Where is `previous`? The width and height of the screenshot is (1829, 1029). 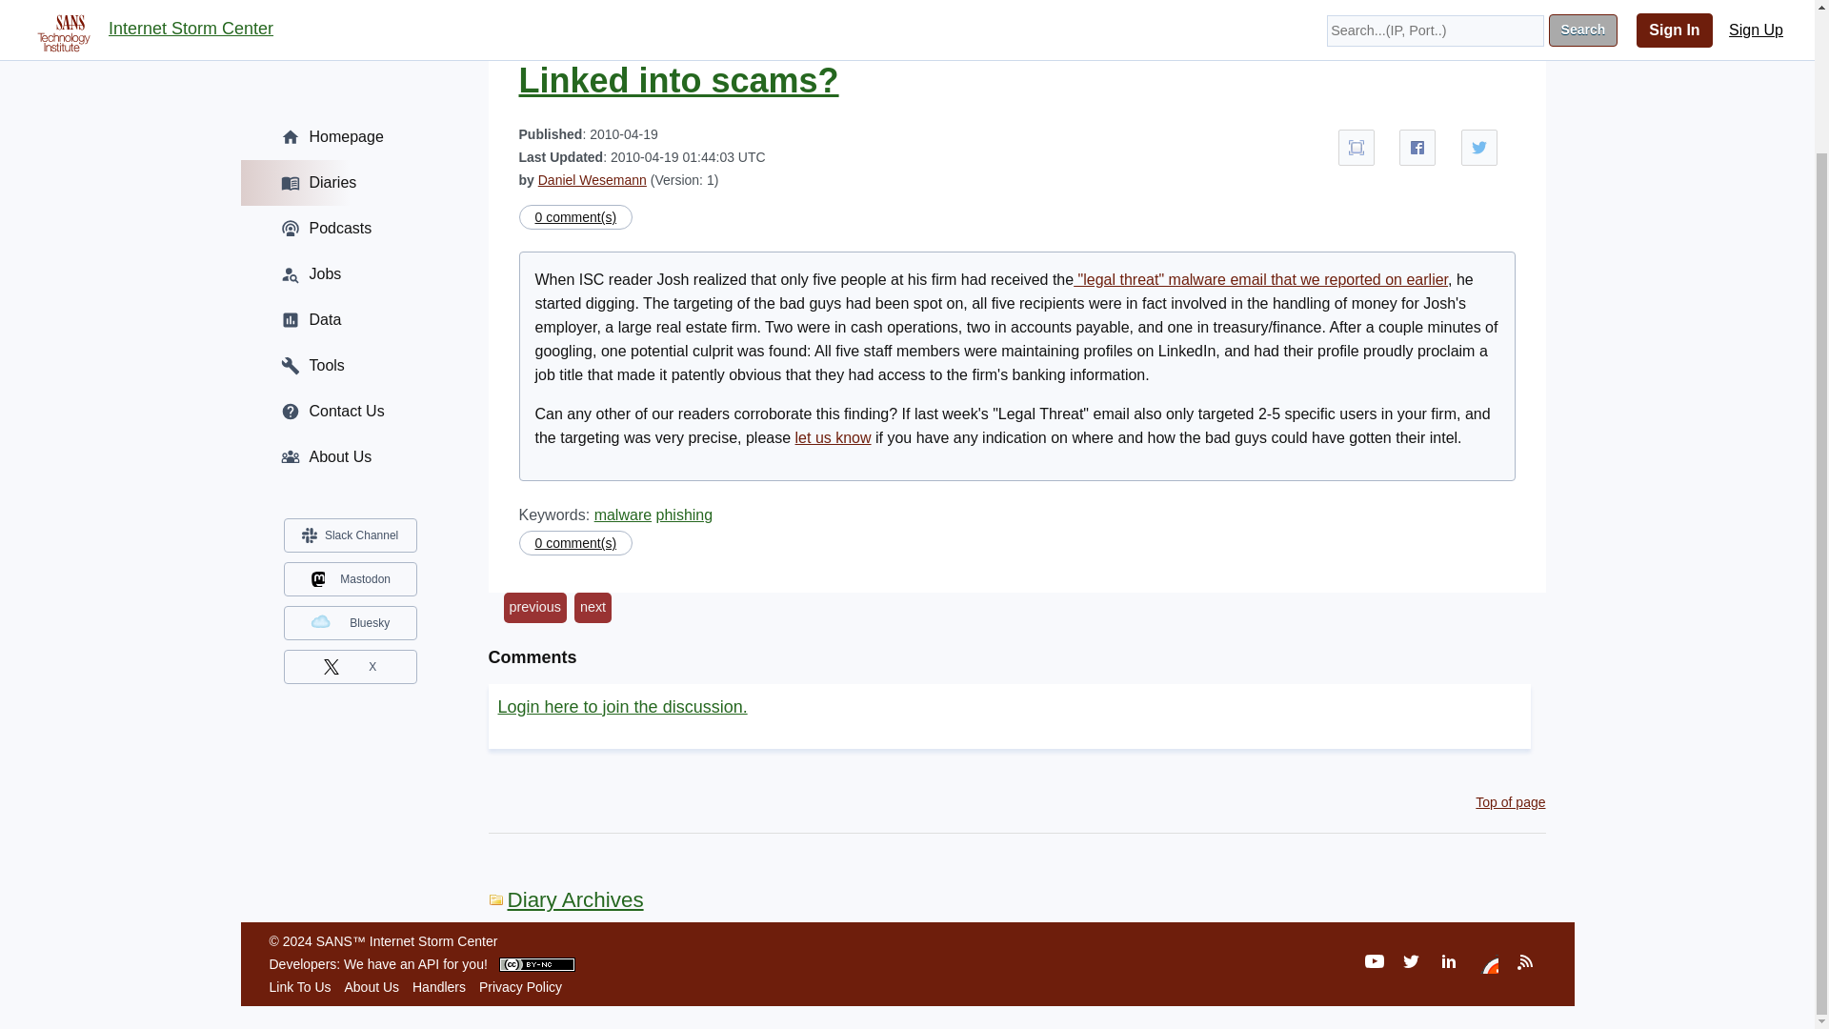 previous is located at coordinates (533, 608).